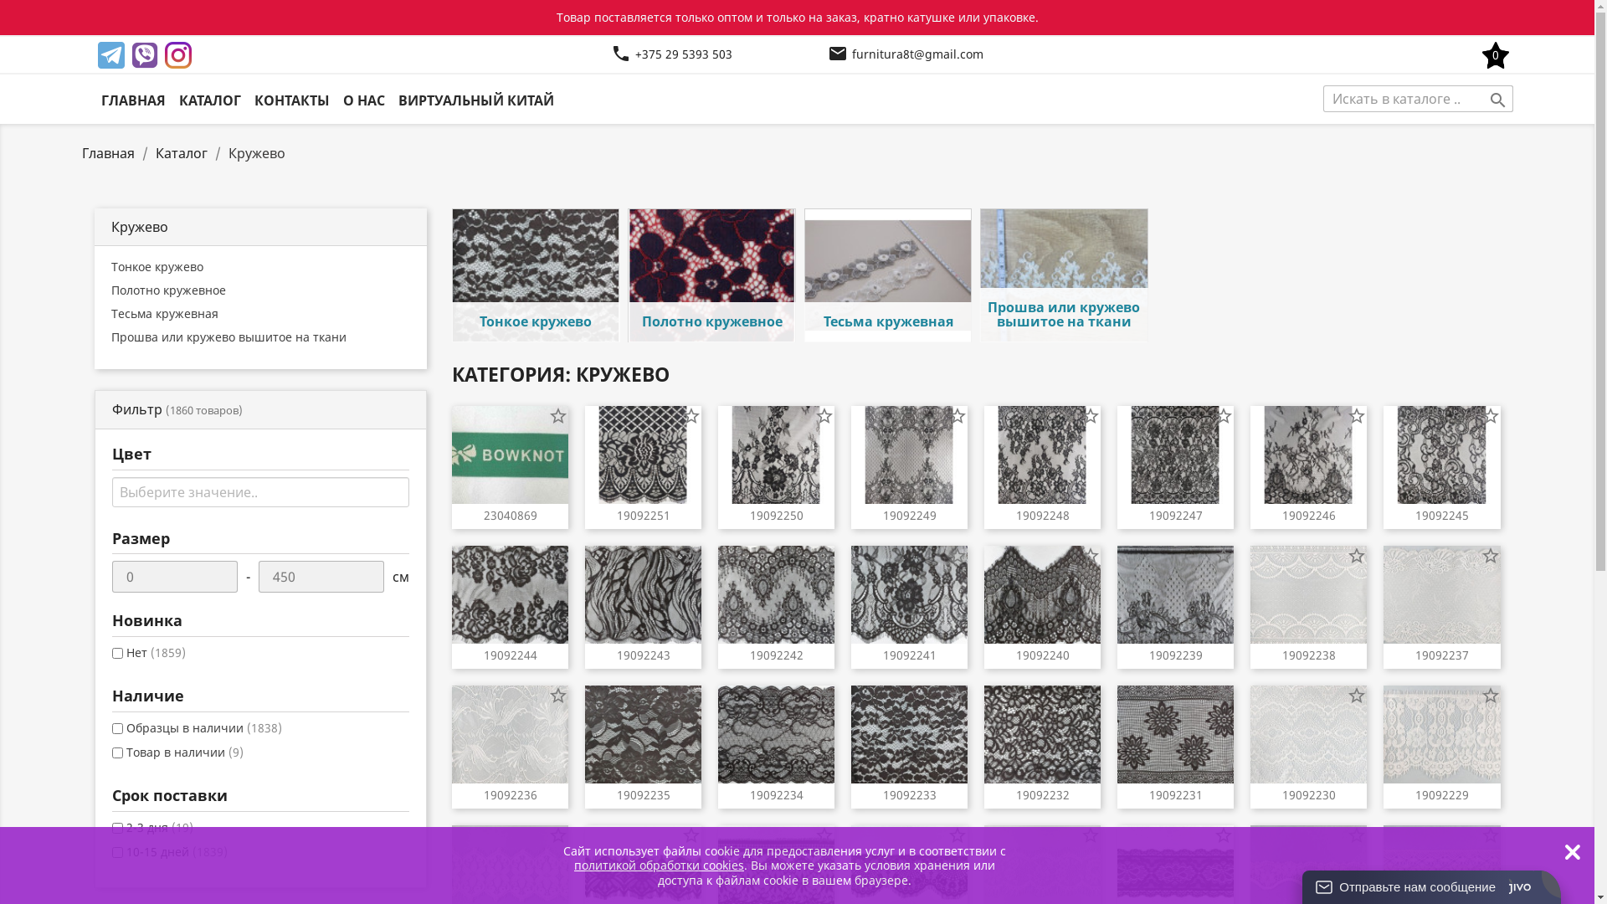  I want to click on star_border, so click(824, 556).